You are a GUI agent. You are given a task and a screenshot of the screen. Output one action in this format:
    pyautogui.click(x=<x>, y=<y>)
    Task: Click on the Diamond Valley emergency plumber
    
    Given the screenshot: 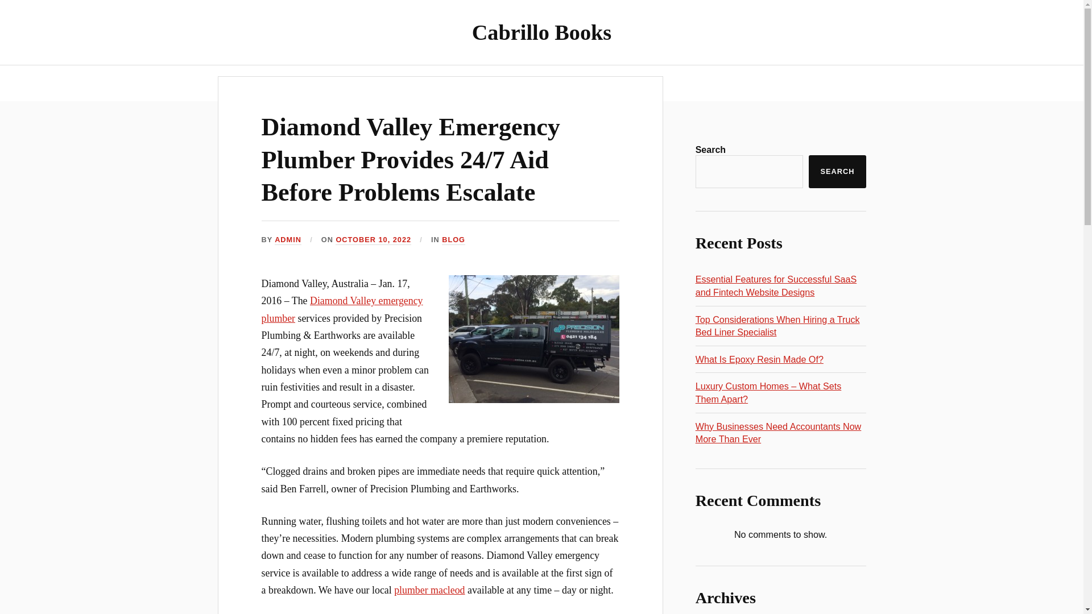 What is the action you would take?
    pyautogui.click(x=342, y=309)
    